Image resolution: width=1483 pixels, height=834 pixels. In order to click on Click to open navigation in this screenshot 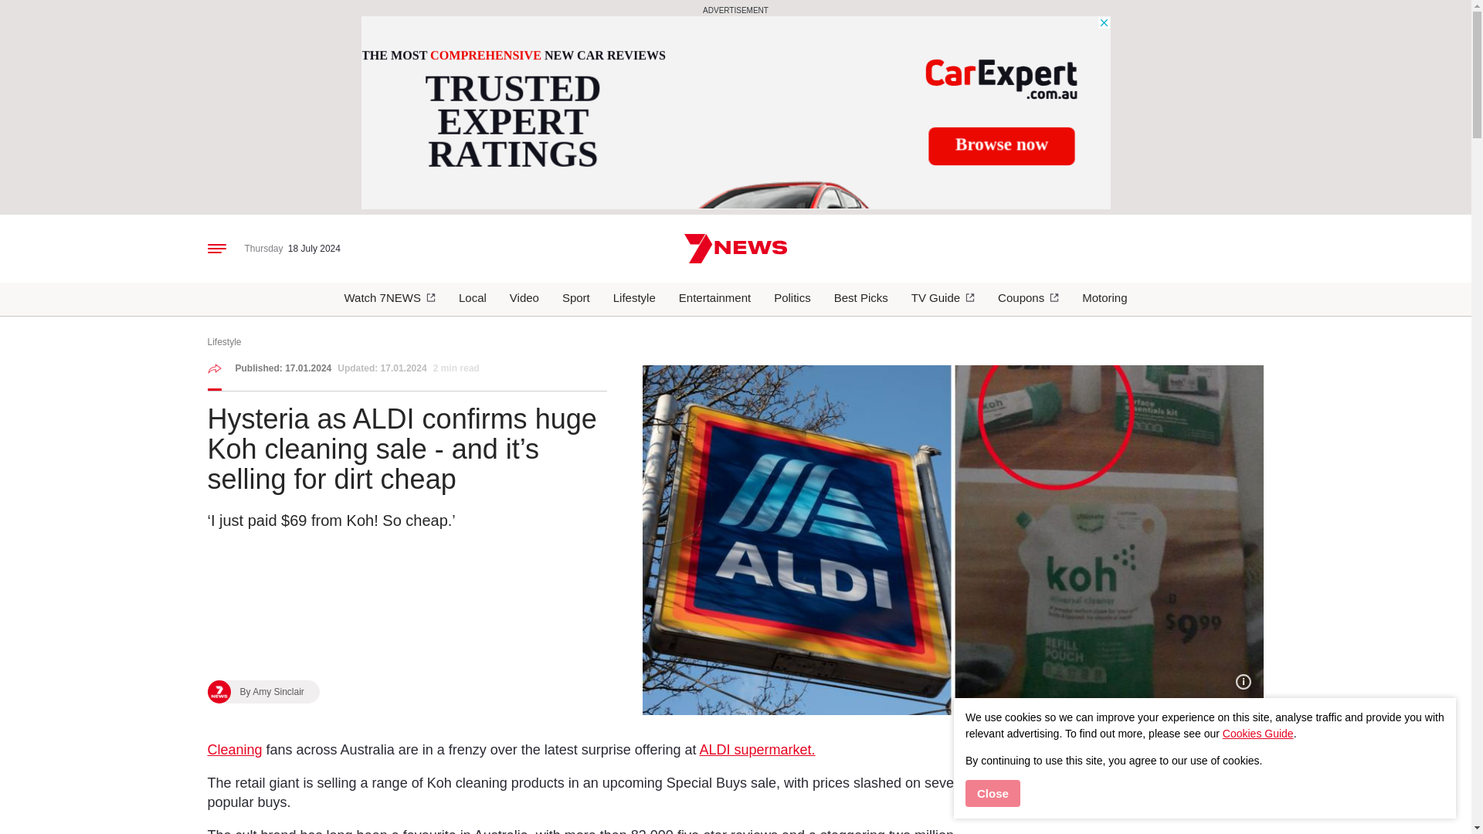, I will do `click(216, 248)`.